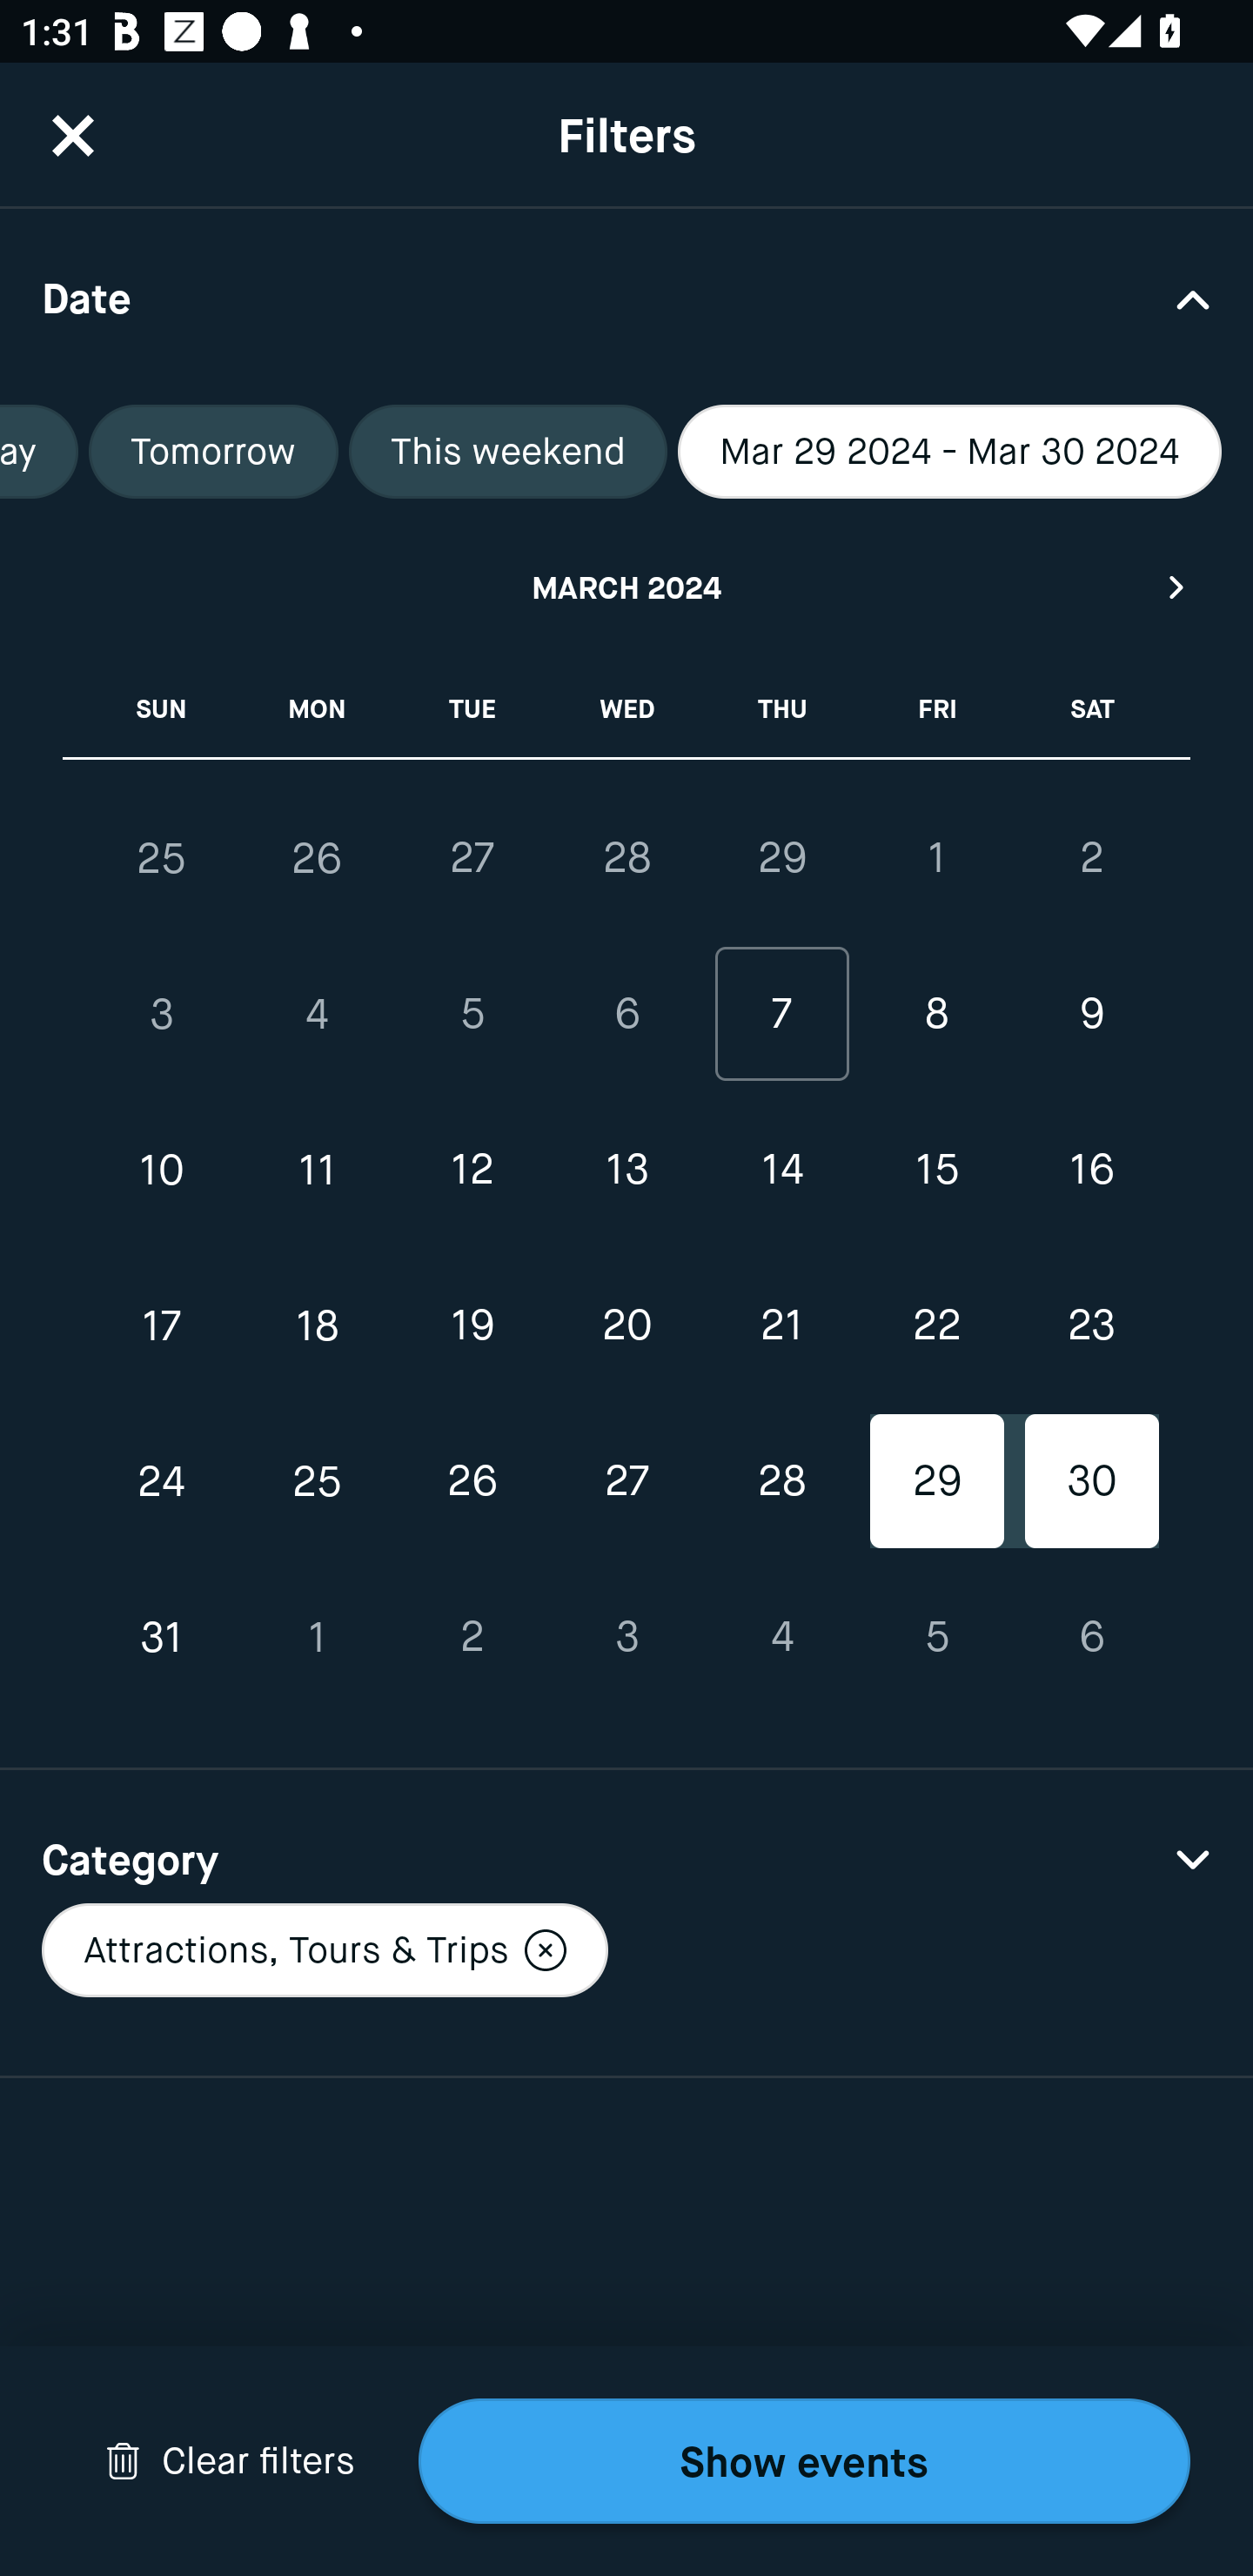 This screenshot has height=2576, width=1253. Describe the element at coordinates (1091, 857) in the screenshot. I see `2` at that location.